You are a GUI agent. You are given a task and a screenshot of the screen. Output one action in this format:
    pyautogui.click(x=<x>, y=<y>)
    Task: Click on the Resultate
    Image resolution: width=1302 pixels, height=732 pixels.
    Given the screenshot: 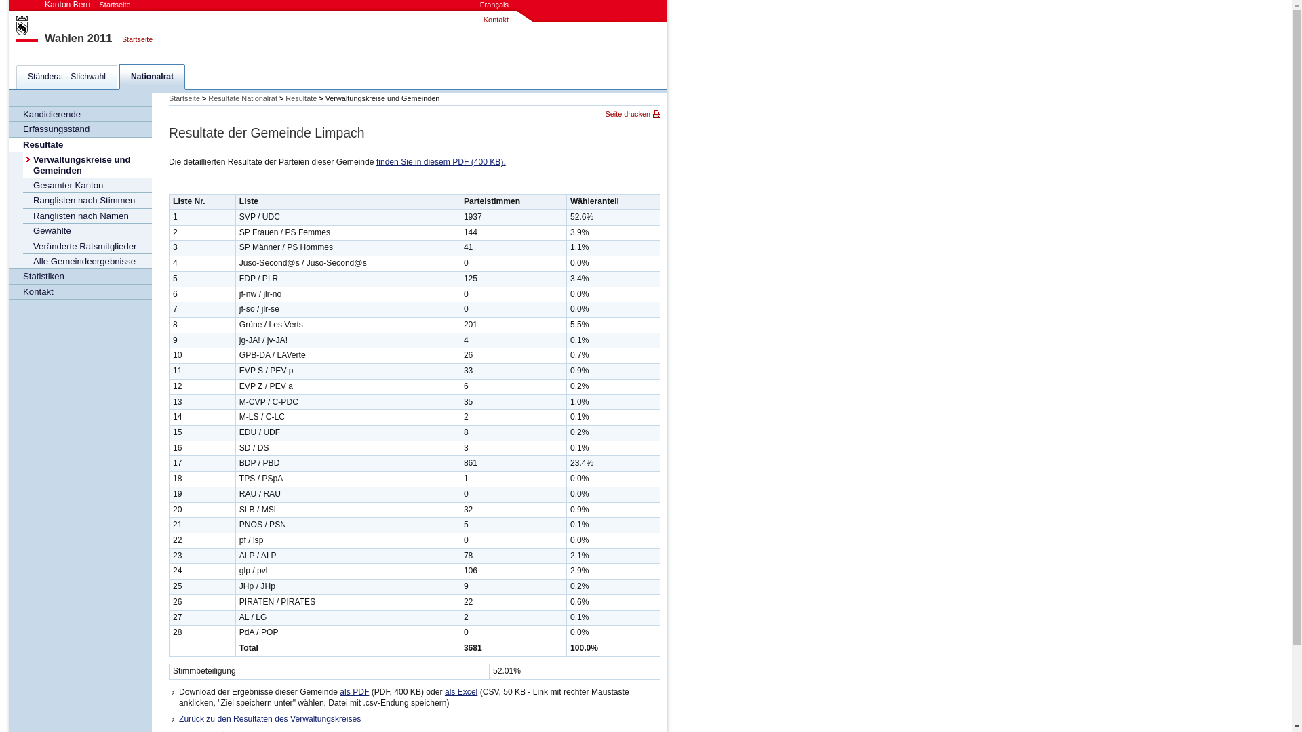 What is the action you would take?
    pyautogui.click(x=81, y=144)
    